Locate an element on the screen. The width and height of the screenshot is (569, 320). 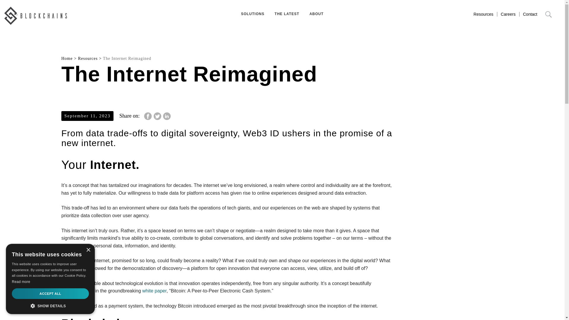
SOLUTIONS is located at coordinates (252, 14).